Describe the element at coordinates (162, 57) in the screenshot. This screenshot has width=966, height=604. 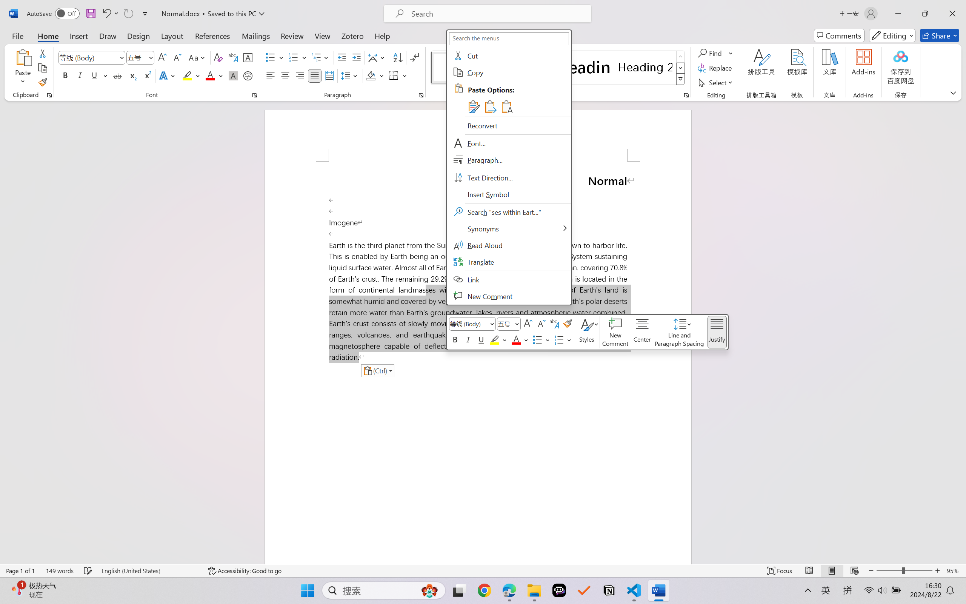
I see `Grow Font` at that location.